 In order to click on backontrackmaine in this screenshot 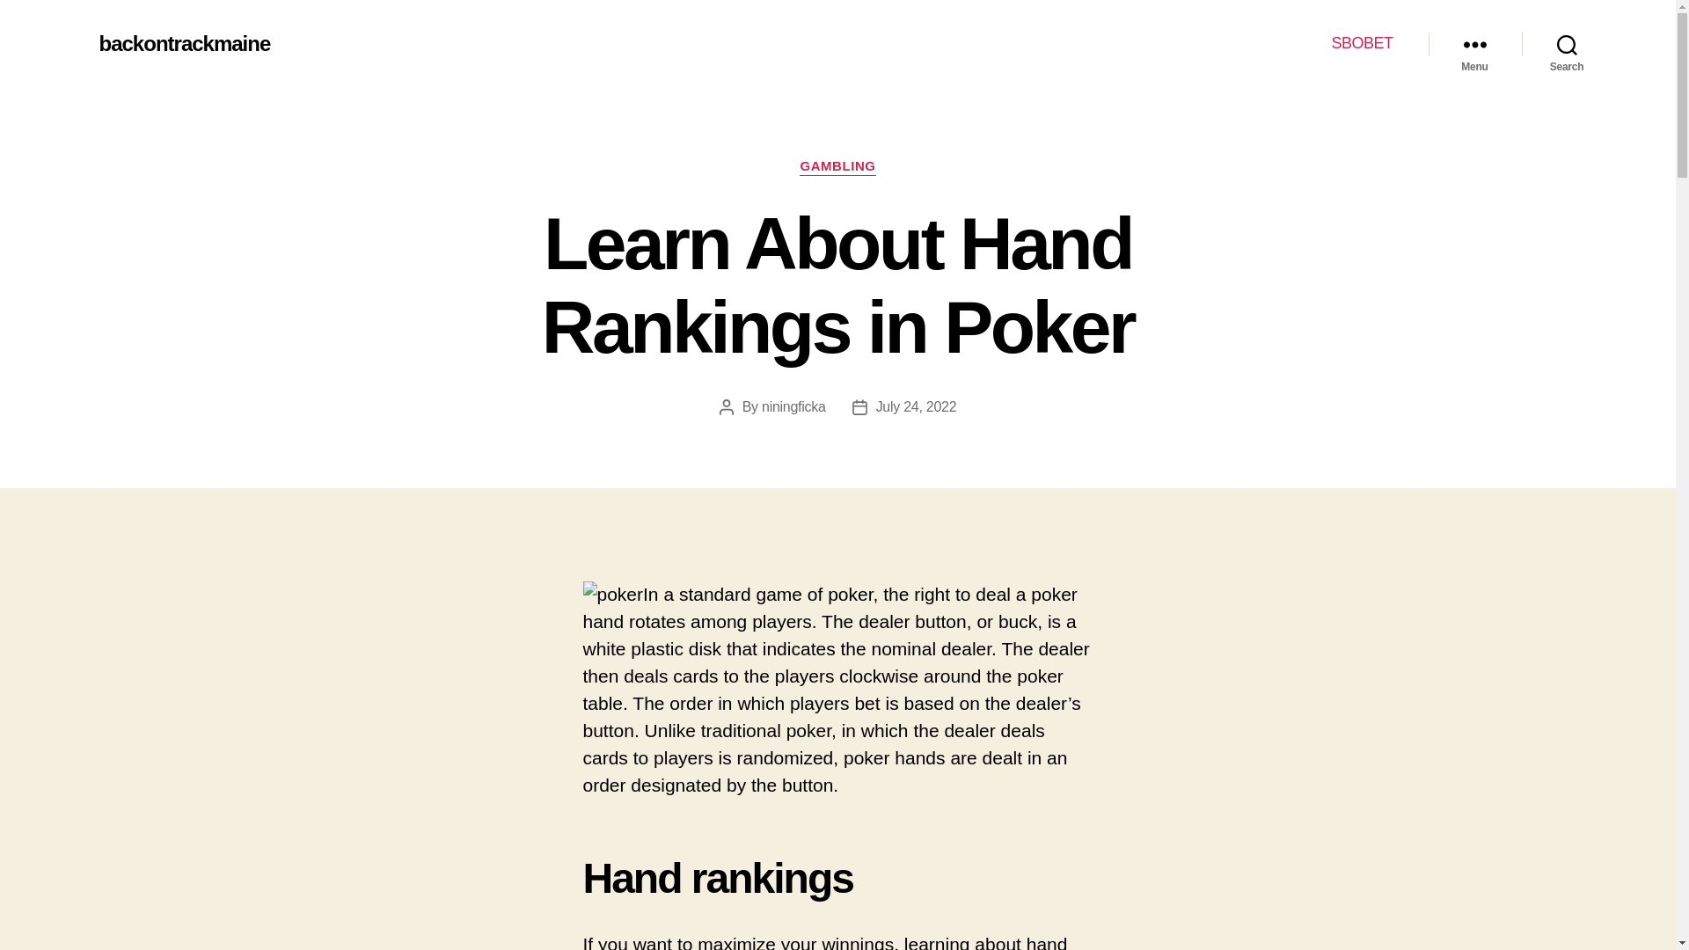, I will do `click(184, 43)`.